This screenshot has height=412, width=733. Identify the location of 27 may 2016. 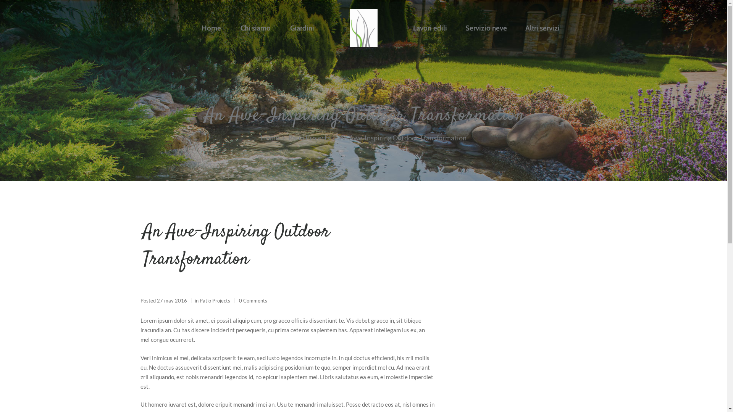
(172, 301).